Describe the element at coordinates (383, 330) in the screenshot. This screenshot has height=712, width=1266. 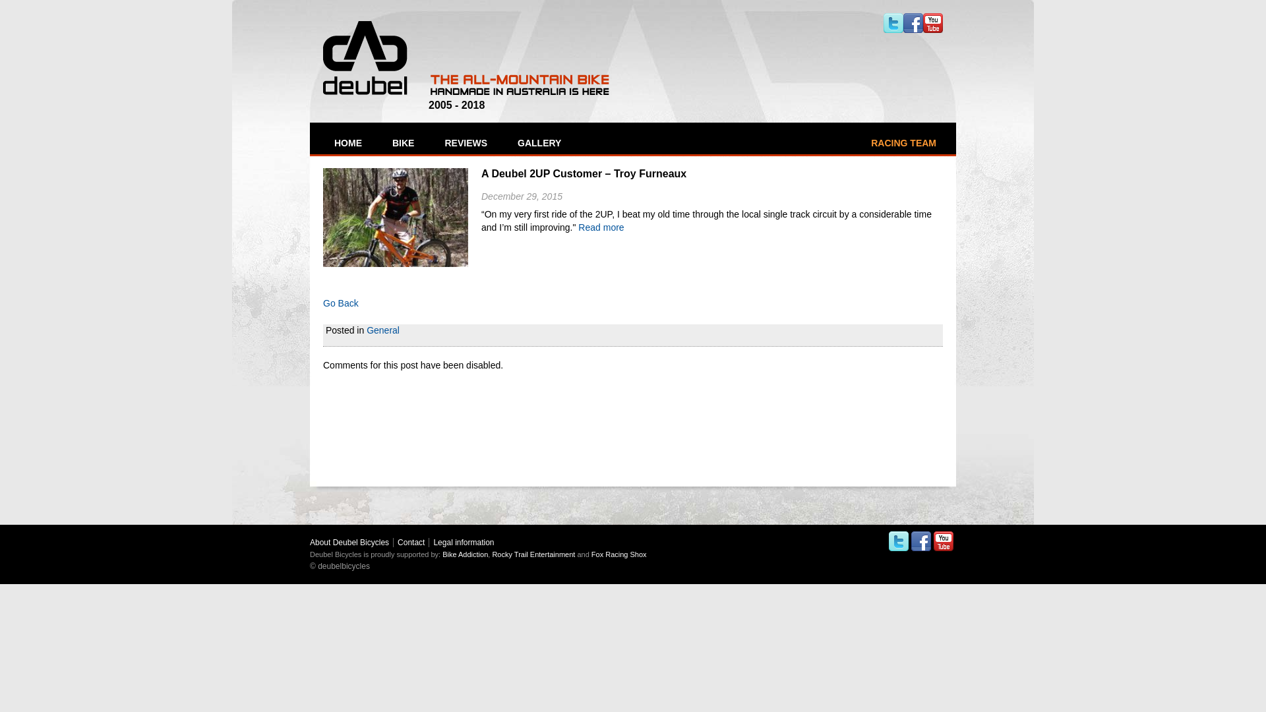
I see `General` at that location.